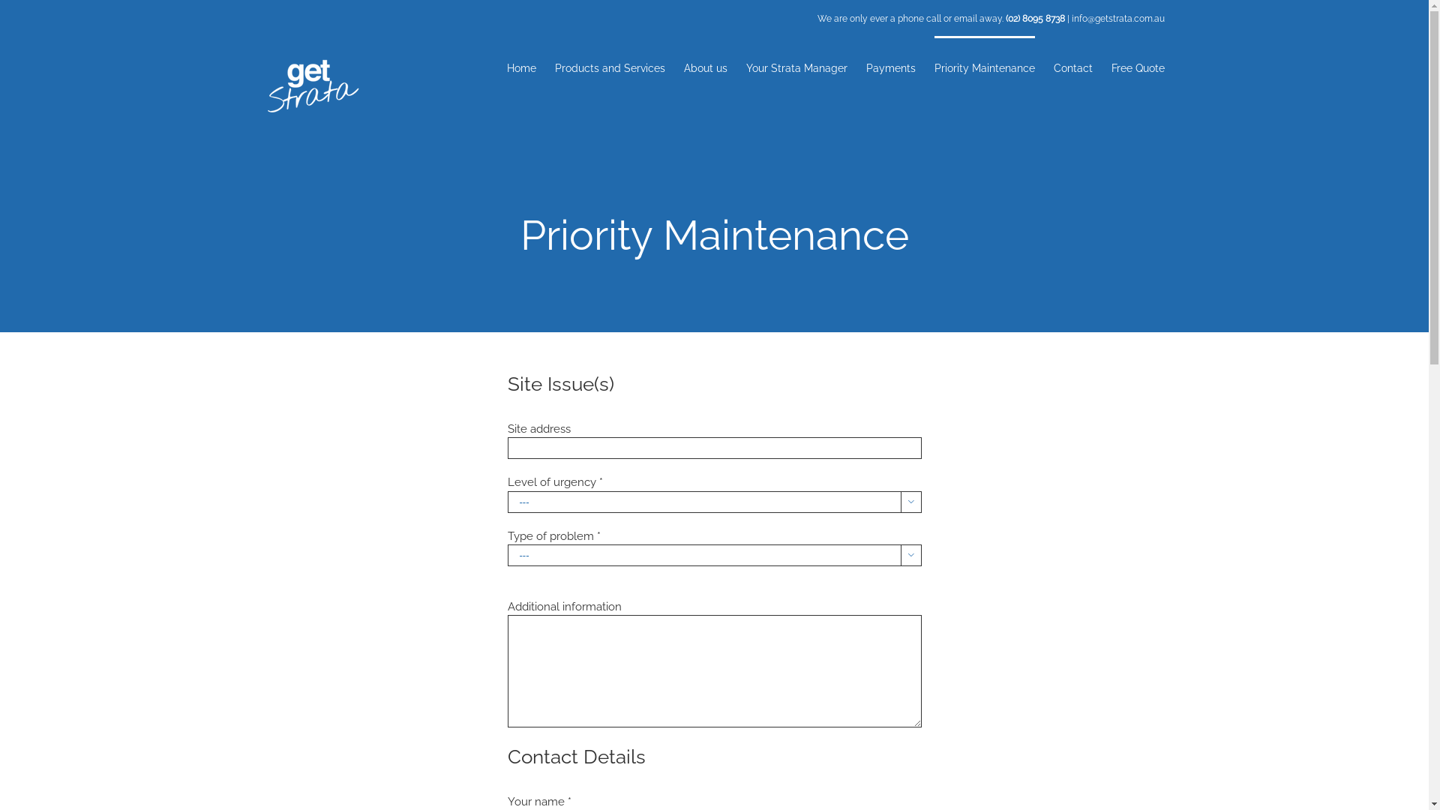 Image resolution: width=1440 pixels, height=810 pixels. I want to click on Free Quote, so click(1138, 67).